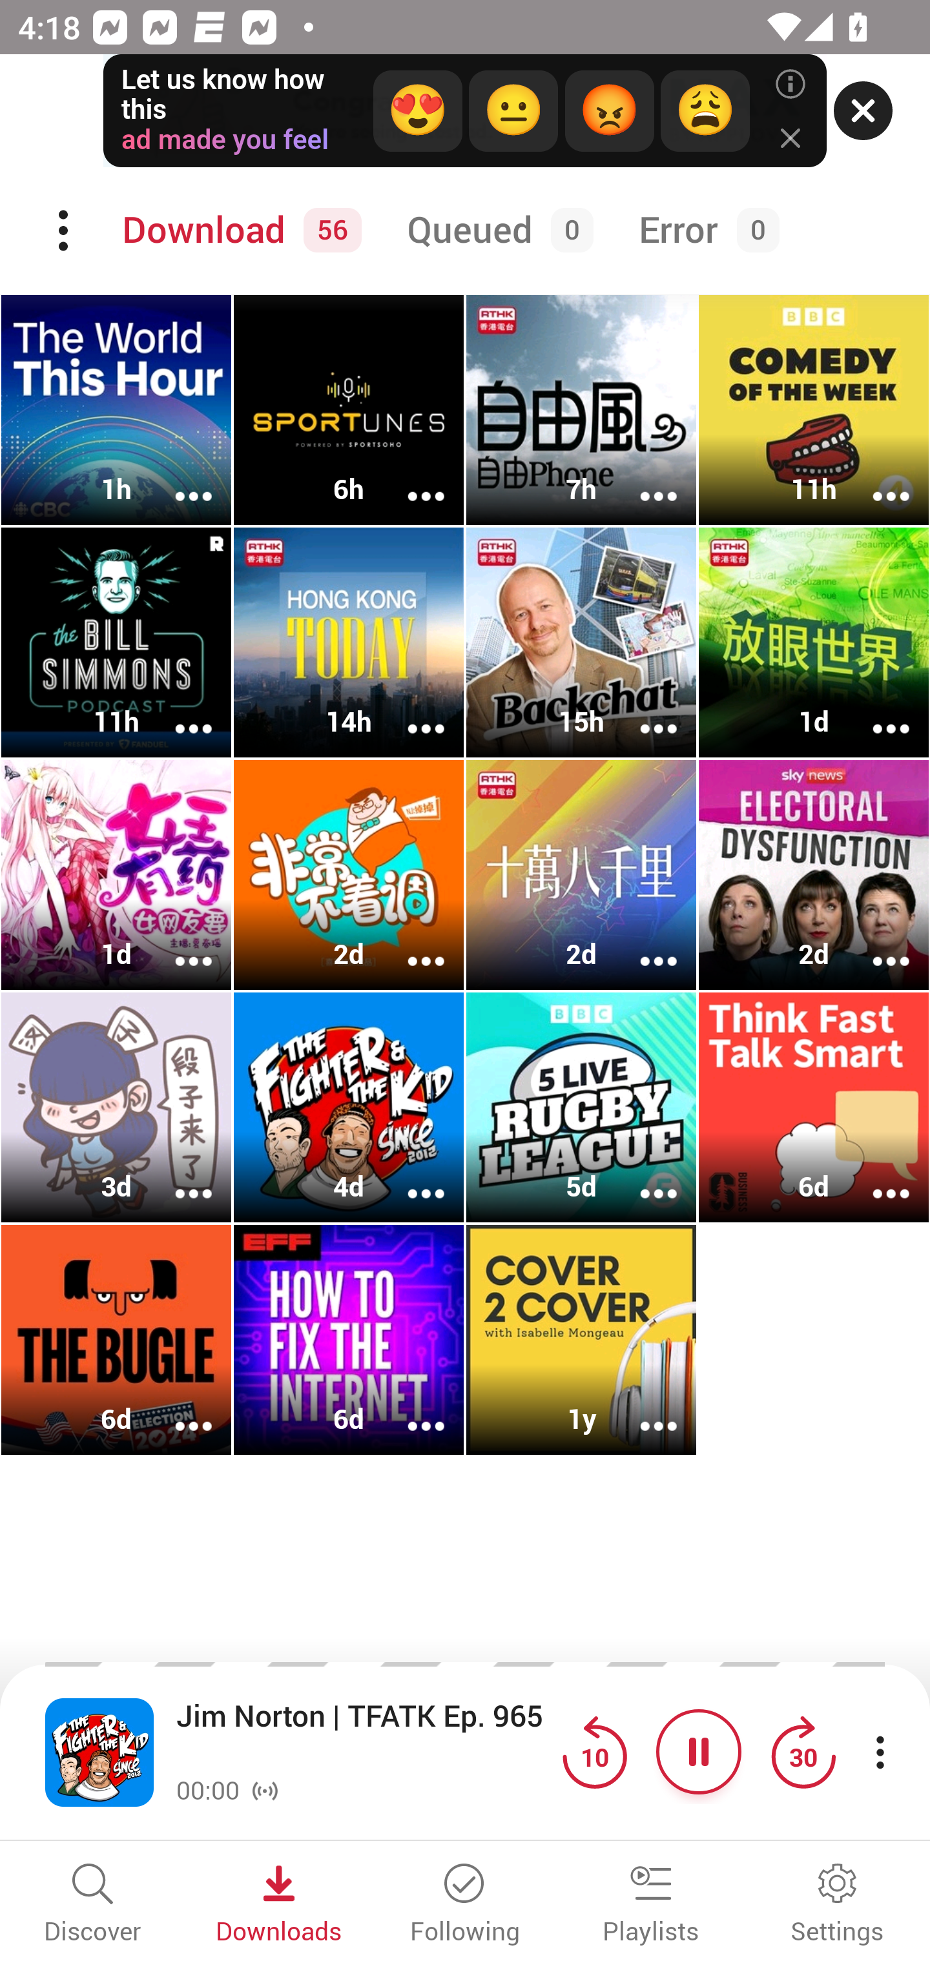 This screenshot has width=930, height=1963. What do you see at coordinates (581, 1107) in the screenshot?
I see `5 Live Rugby League 5d More options More options` at bounding box center [581, 1107].